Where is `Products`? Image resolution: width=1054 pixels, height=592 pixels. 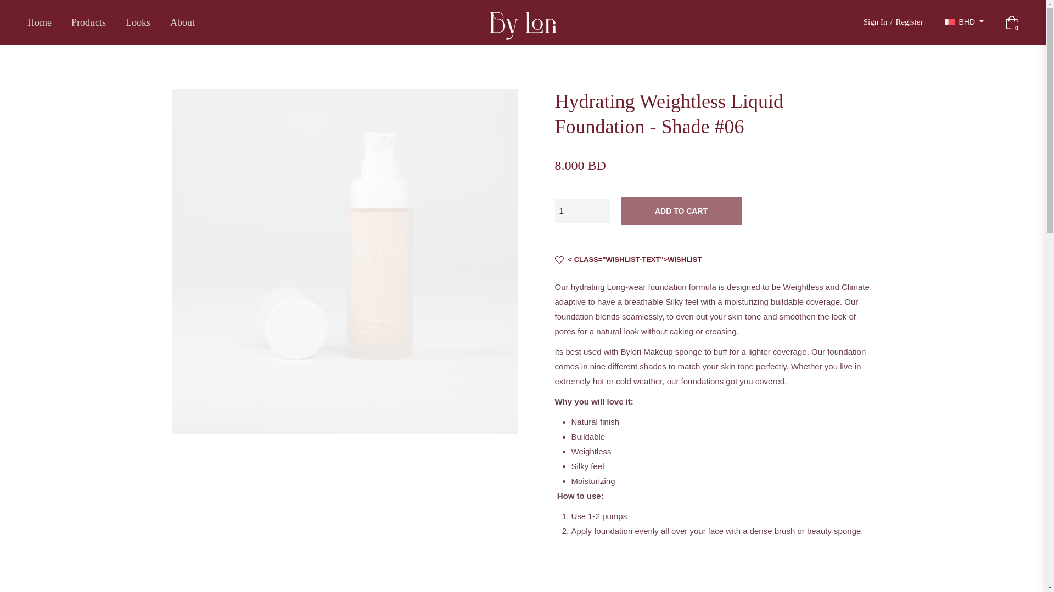 Products is located at coordinates (88, 22).